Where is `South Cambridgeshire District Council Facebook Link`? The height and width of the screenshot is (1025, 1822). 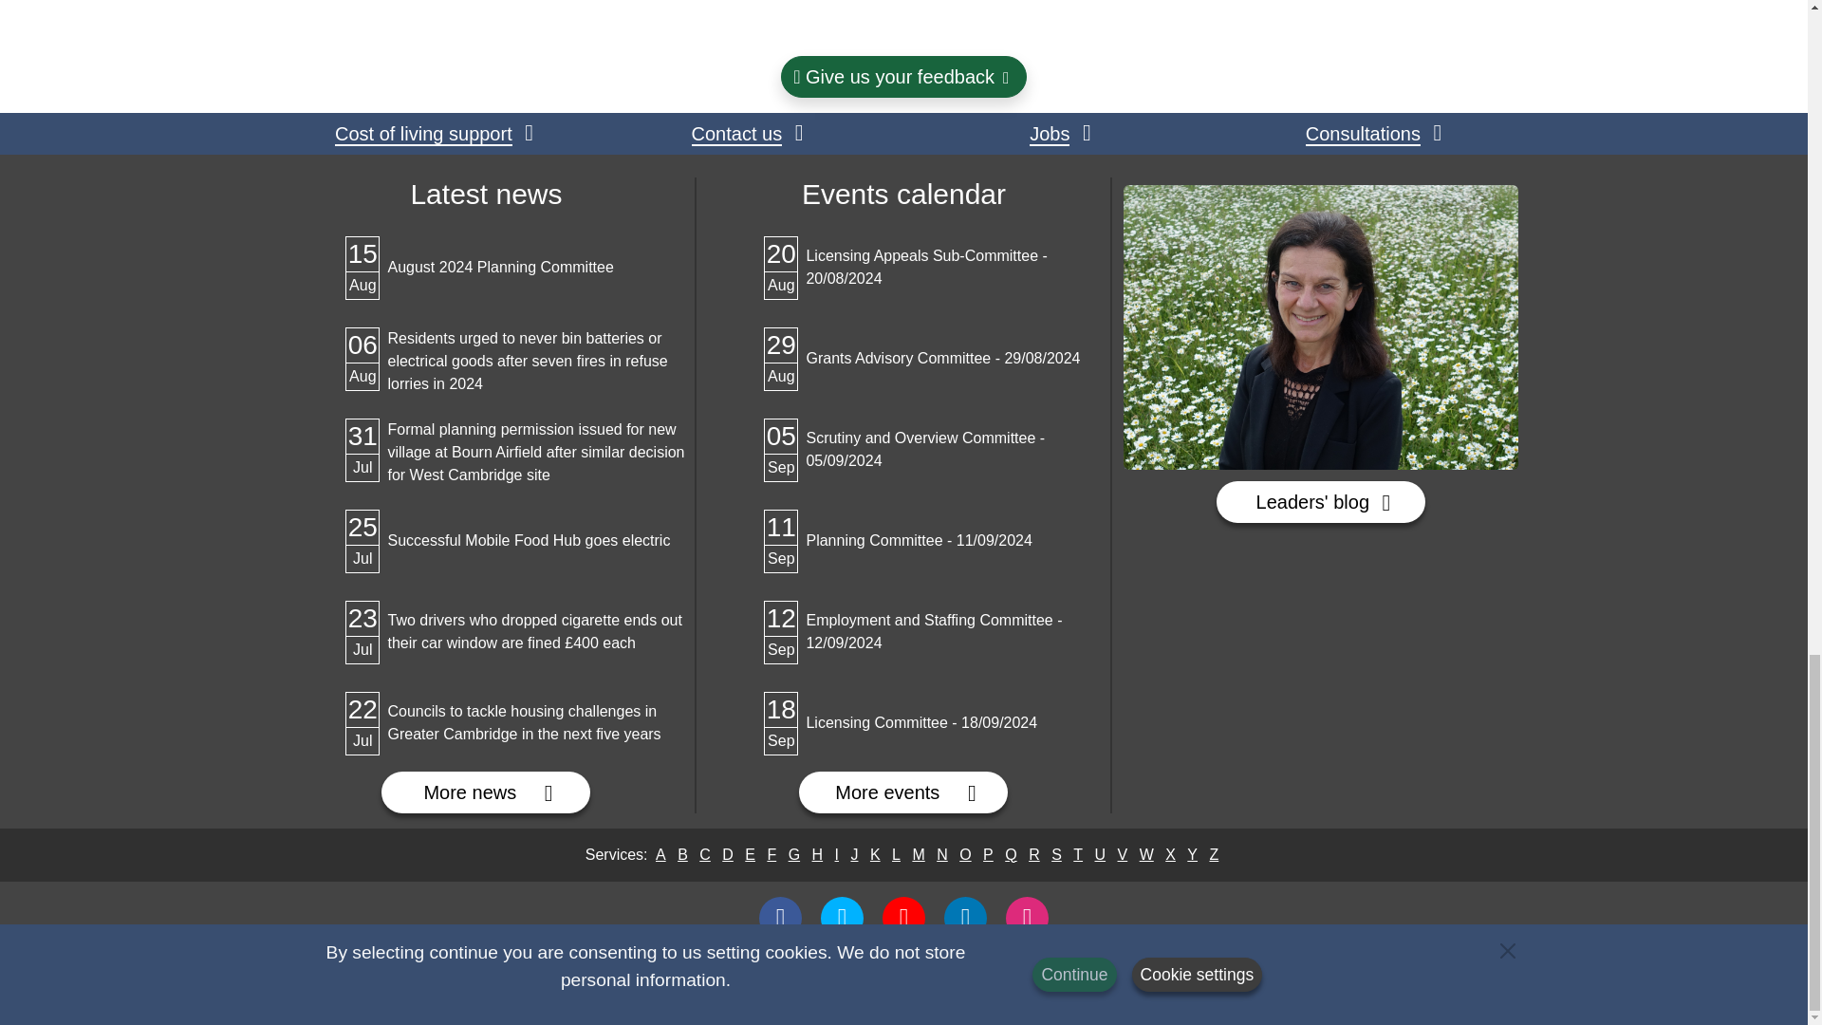
South Cambridgeshire District Council Facebook Link is located at coordinates (433, 133).